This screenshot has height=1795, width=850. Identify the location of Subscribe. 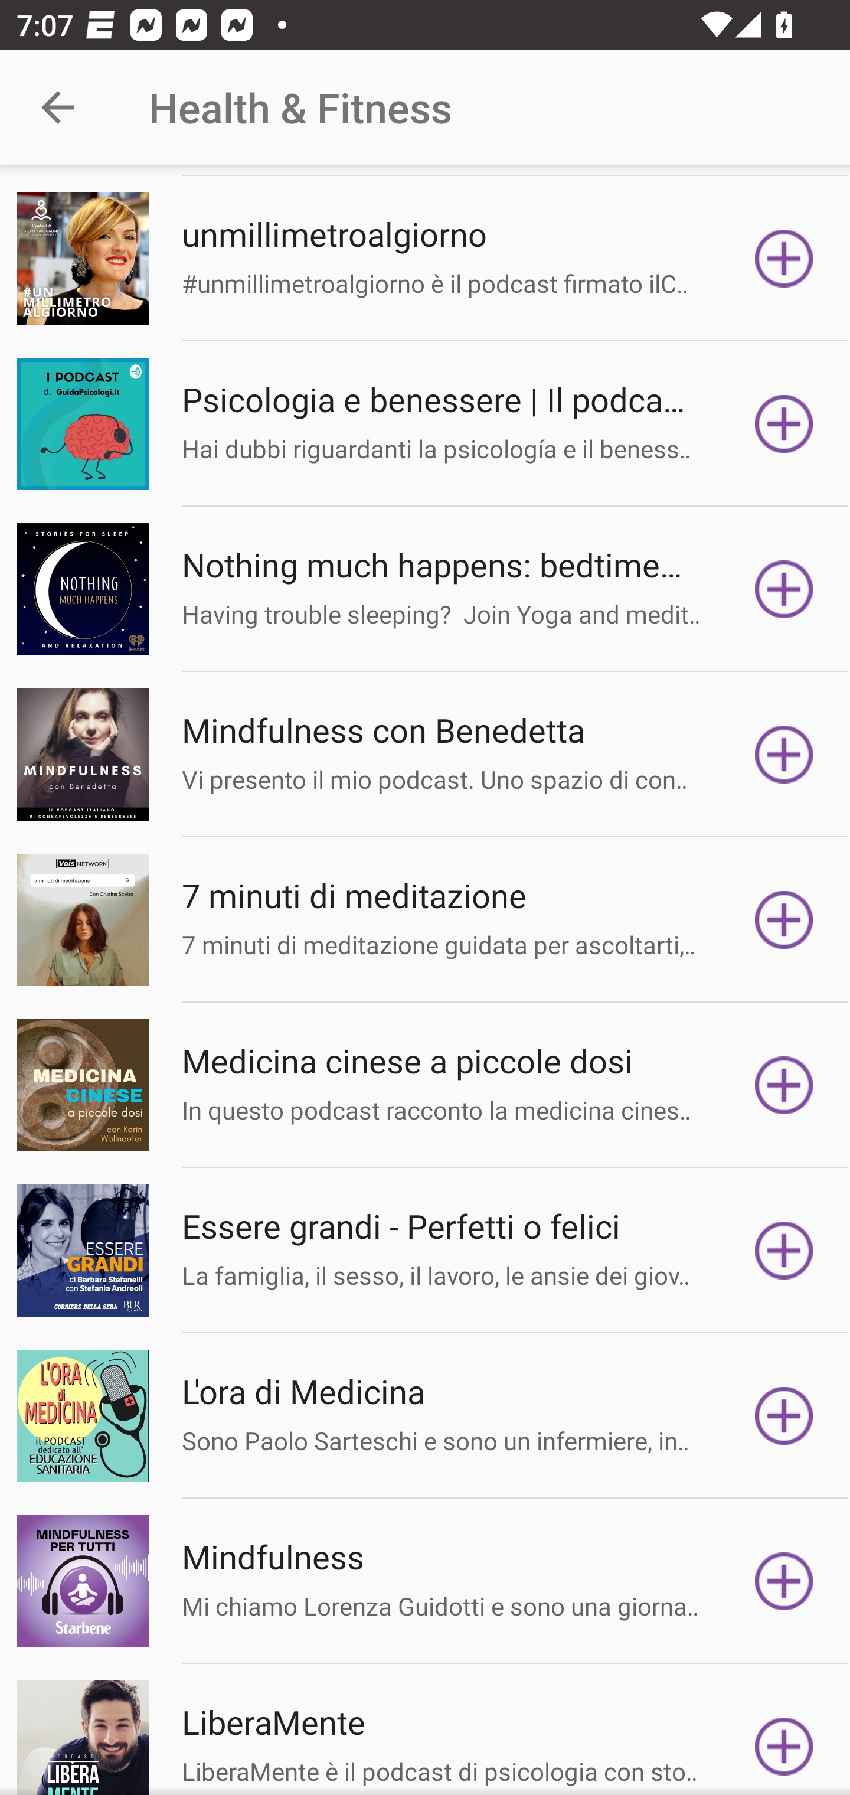
(784, 1737).